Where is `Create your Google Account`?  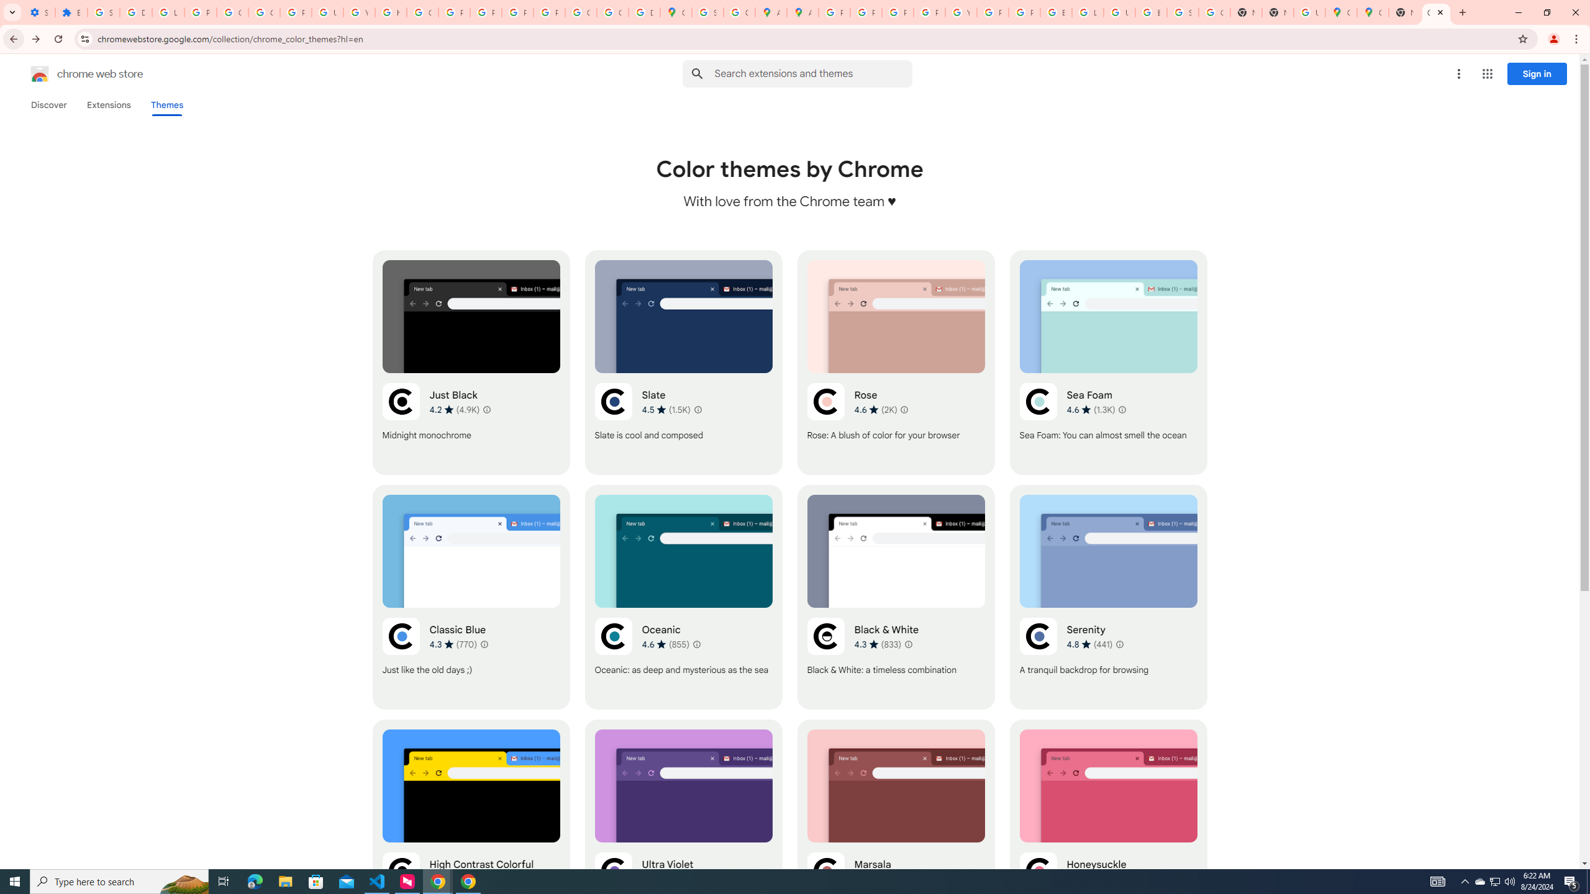
Create your Google Account is located at coordinates (740, 12).